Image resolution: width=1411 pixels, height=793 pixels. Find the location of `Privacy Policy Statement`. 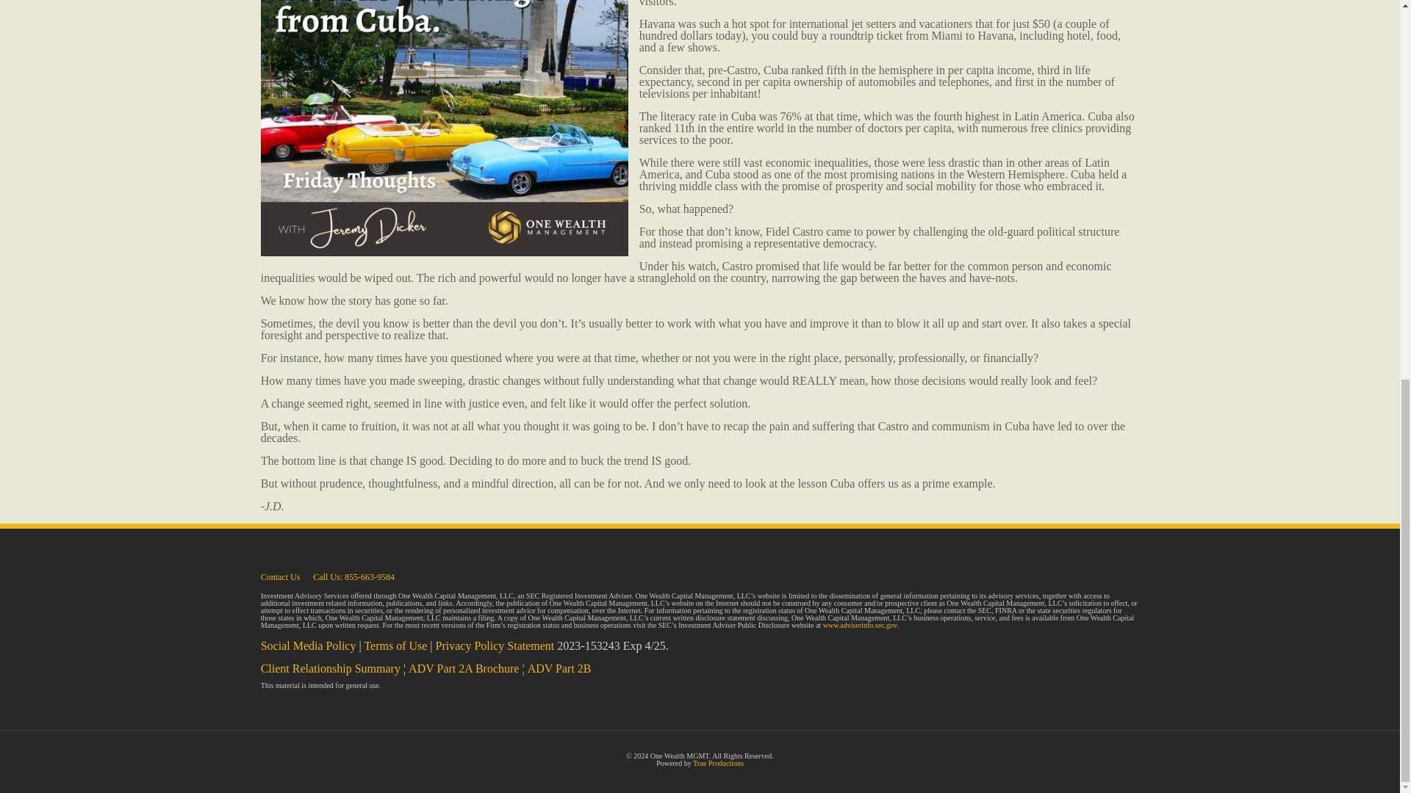

Privacy Policy Statement is located at coordinates (495, 645).